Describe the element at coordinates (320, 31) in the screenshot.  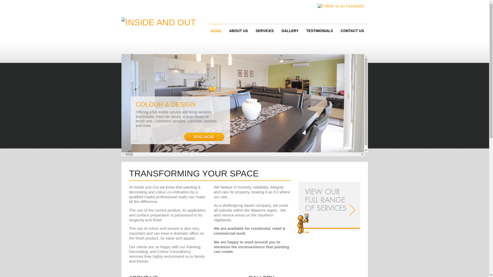
I see `TESTIMONIALS` at that location.